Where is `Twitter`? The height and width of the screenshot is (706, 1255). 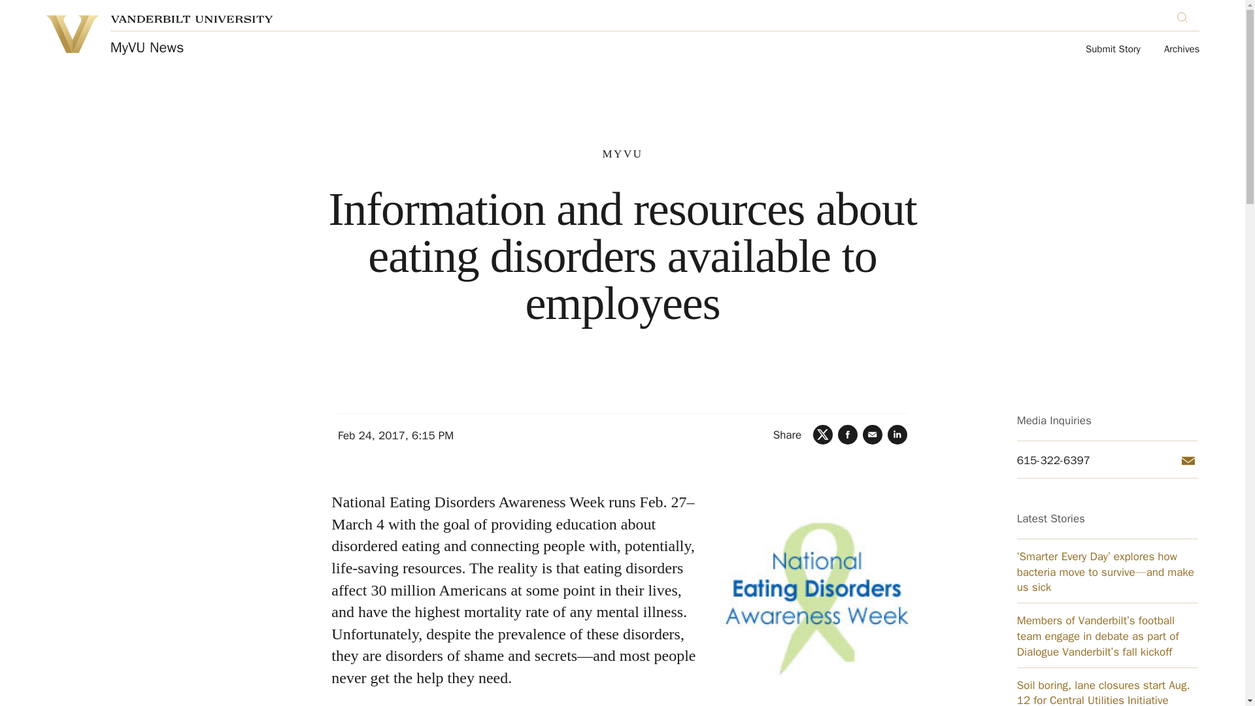
Twitter is located at coordinates (823, 435).